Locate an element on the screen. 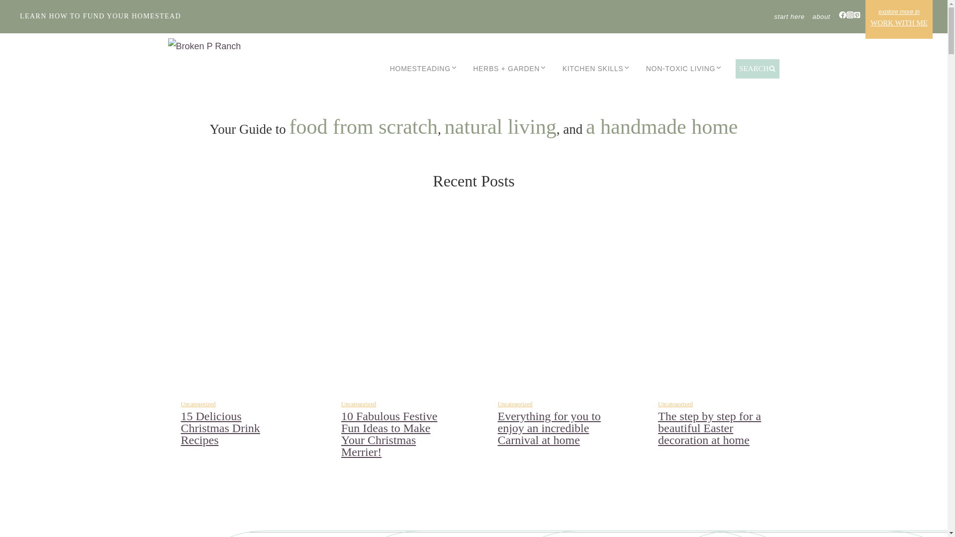 This screenshot has width=955, height=537. SEARCH is located at coordinates (758, 69).